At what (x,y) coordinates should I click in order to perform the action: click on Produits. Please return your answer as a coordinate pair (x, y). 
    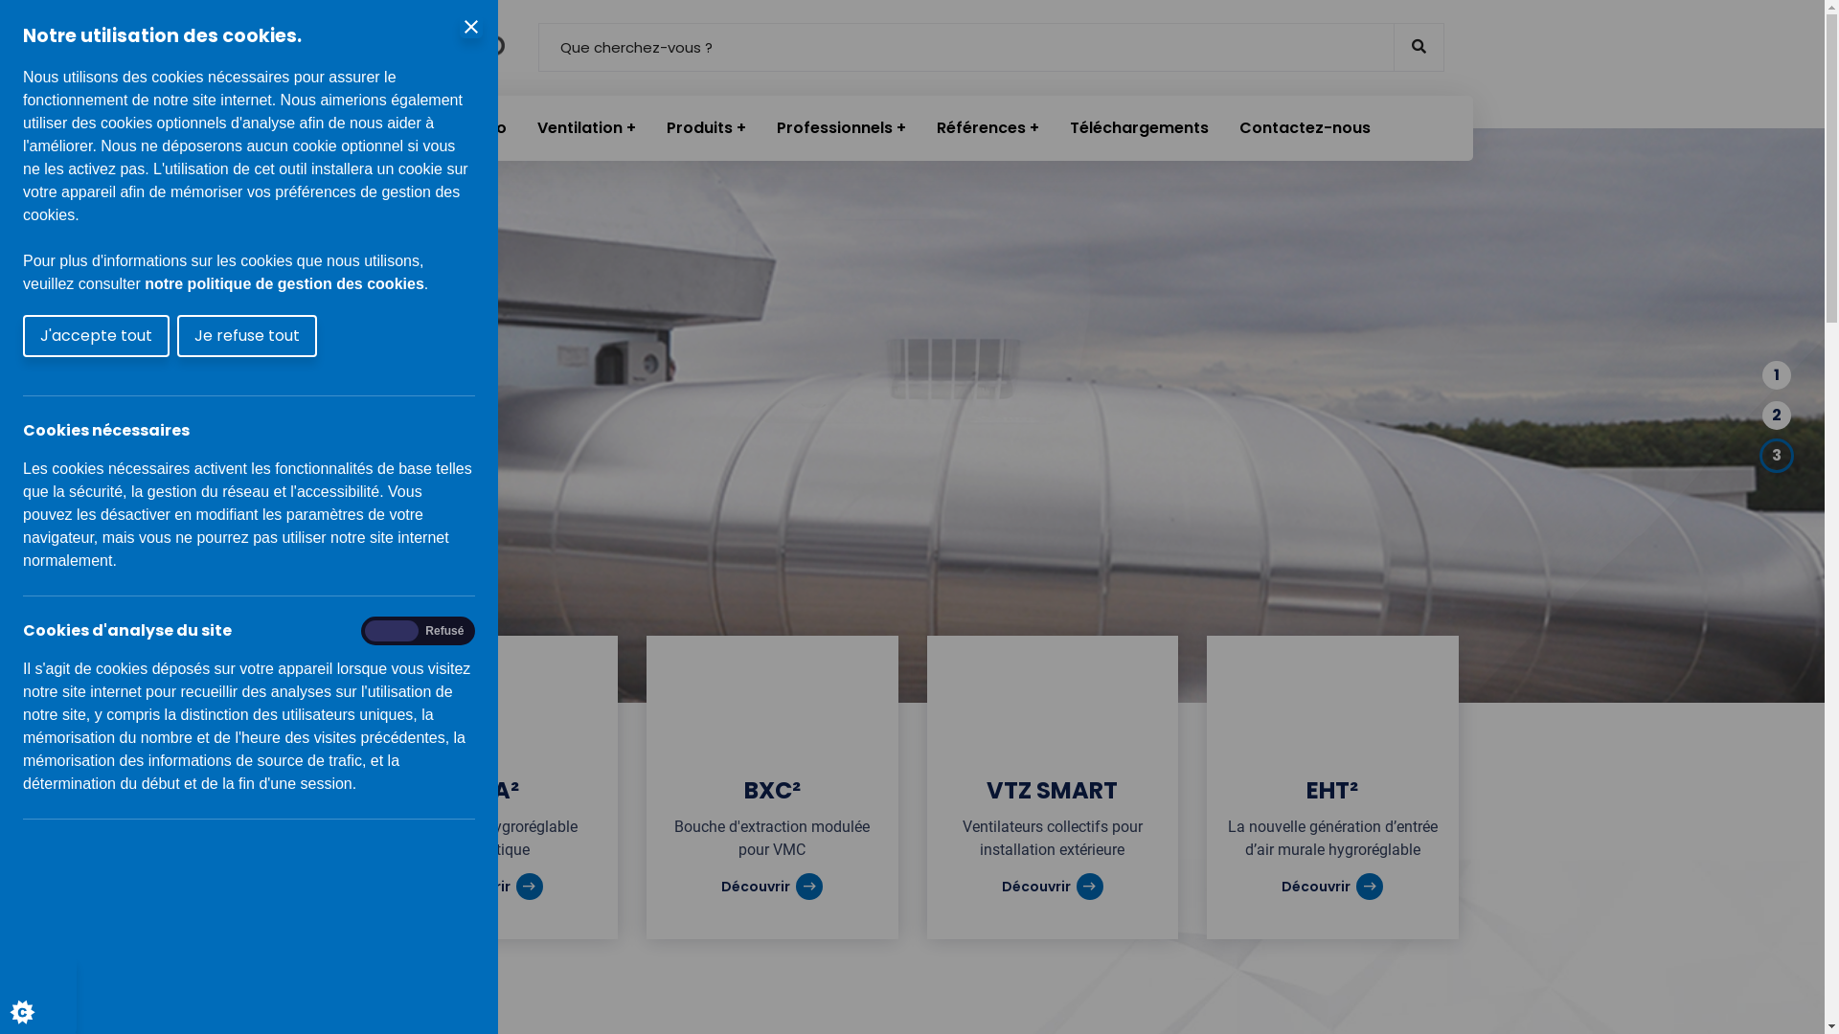
    Looking at the image, I should click on (707, 128).